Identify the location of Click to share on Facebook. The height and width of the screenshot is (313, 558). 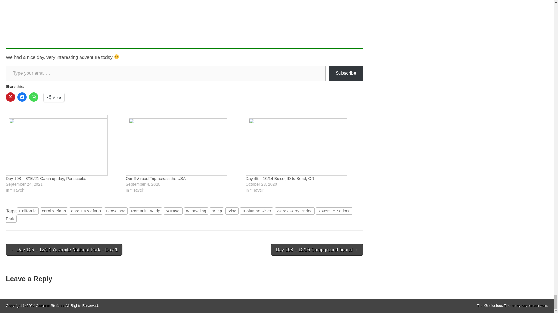
(22, 97).